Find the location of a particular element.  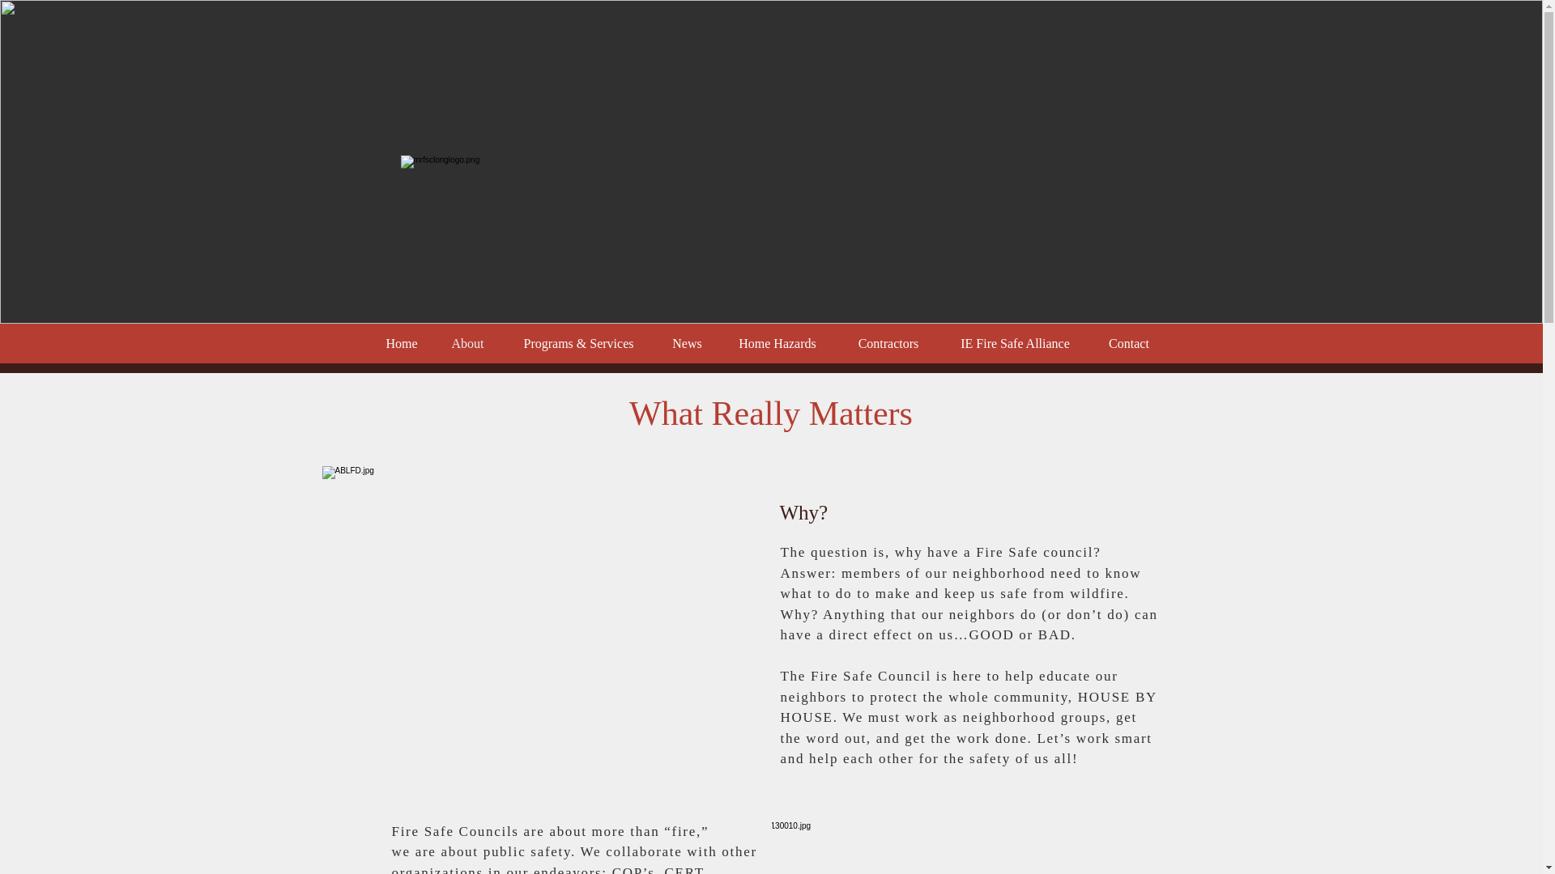

About is located at coordinates (466, 343).